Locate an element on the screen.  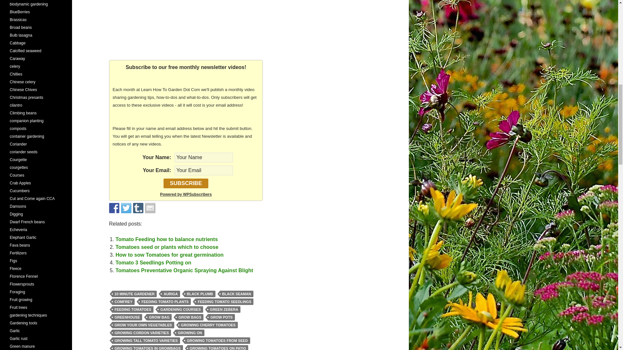
Tomato 3   Seedlings Potting on is located at coordinates (153, 262).